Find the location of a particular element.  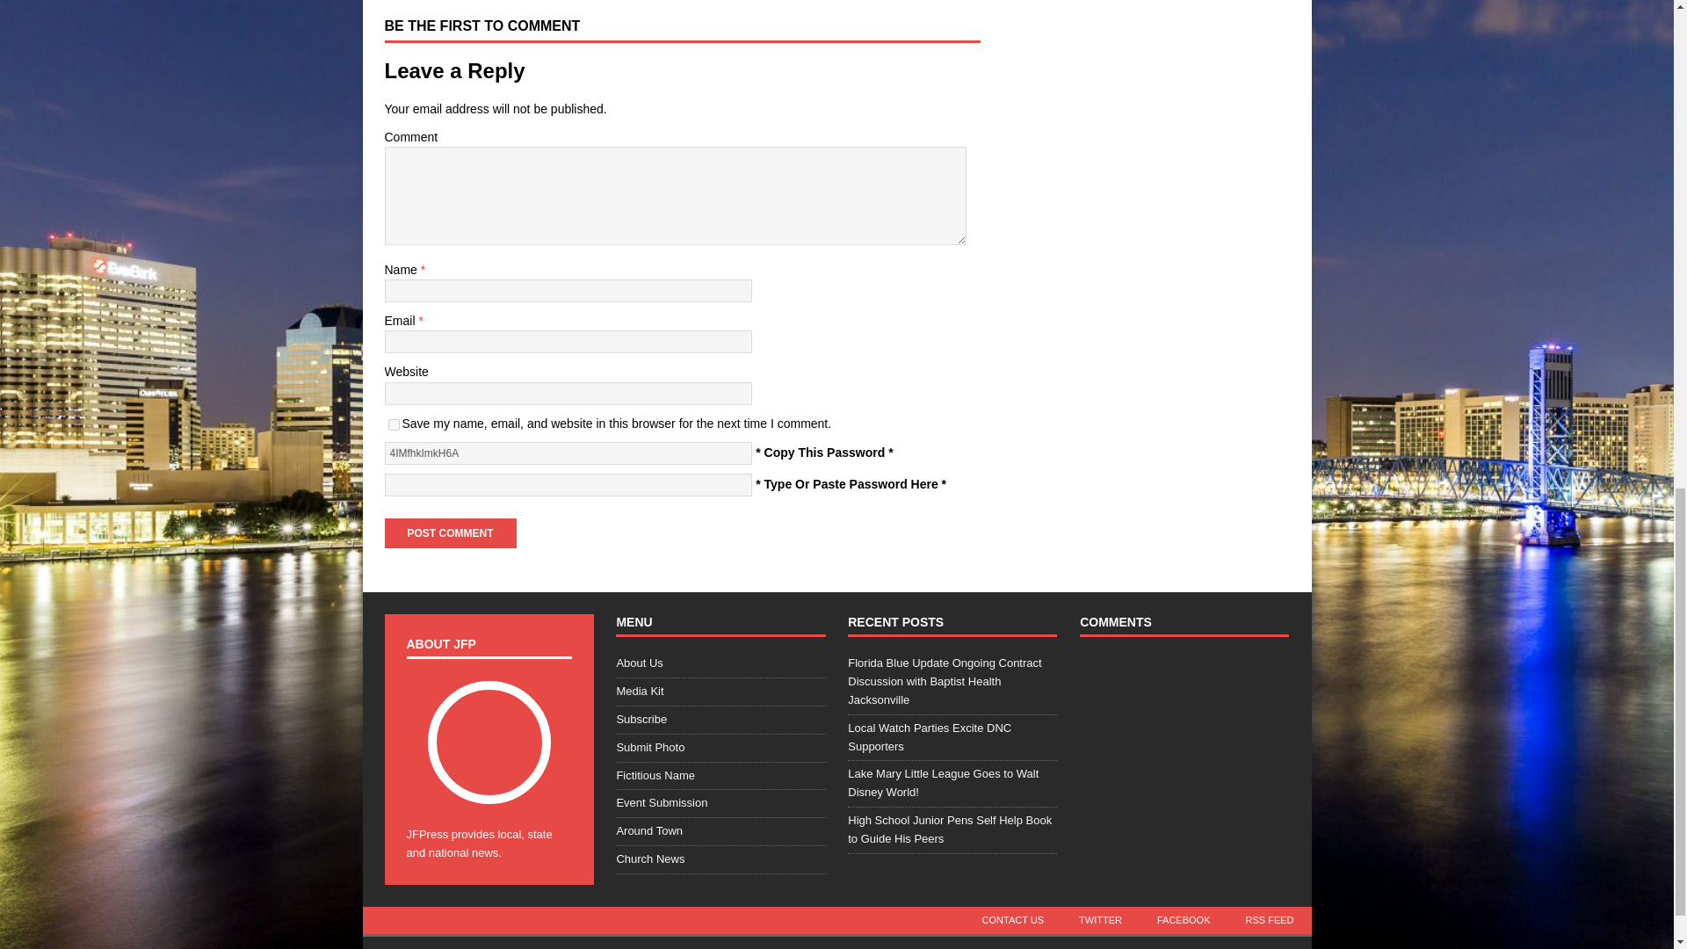

yes is located at coordinates (394, 425).